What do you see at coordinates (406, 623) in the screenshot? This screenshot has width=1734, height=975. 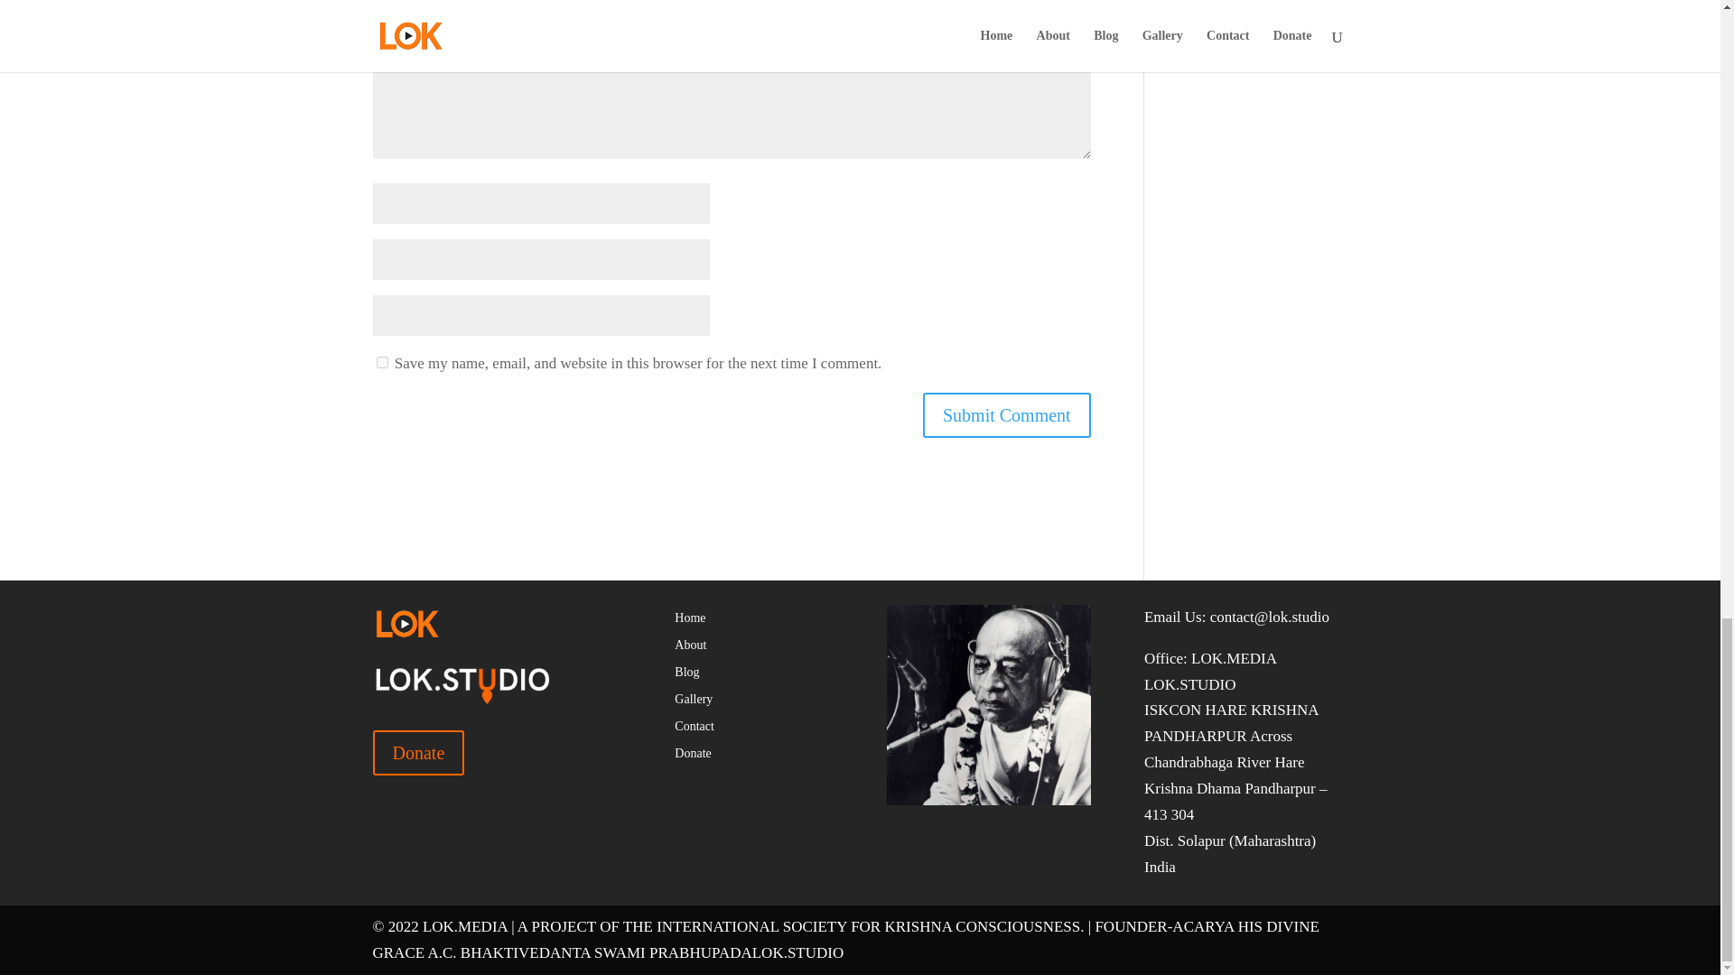 I see `Logo white button` at bounding box center [406, 623].